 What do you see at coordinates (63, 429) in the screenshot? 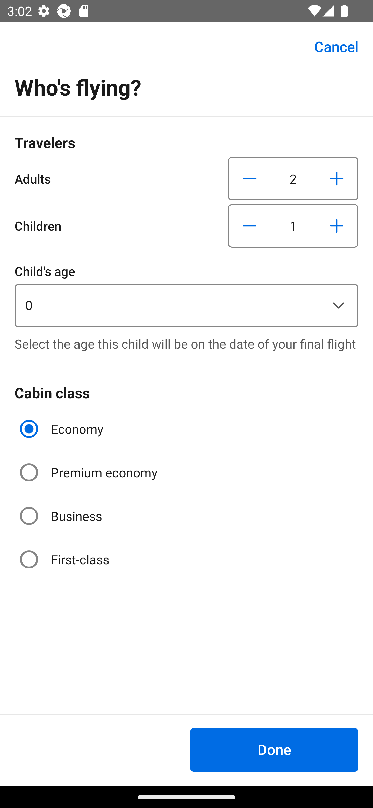
I see `Economy` at bounding box center [63, 429].